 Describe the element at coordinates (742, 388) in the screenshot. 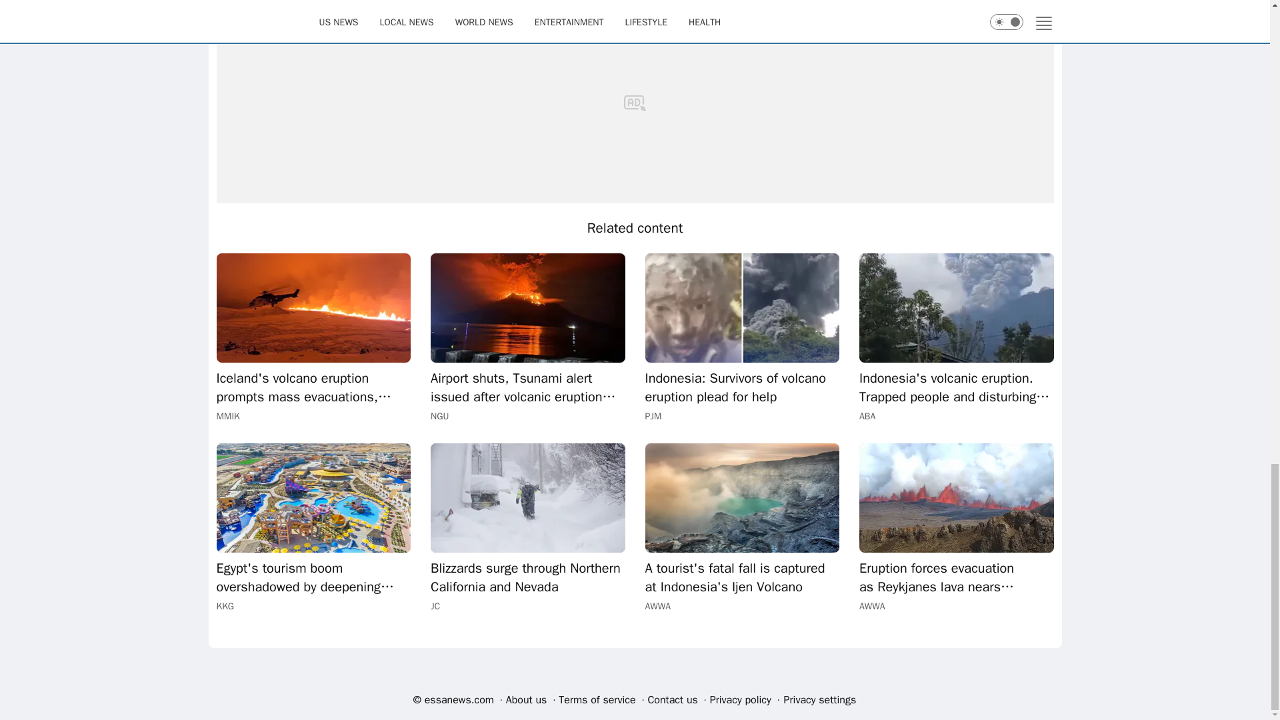

I see `Indonesia: Survivors of volcano eruption plead for help` at that location.